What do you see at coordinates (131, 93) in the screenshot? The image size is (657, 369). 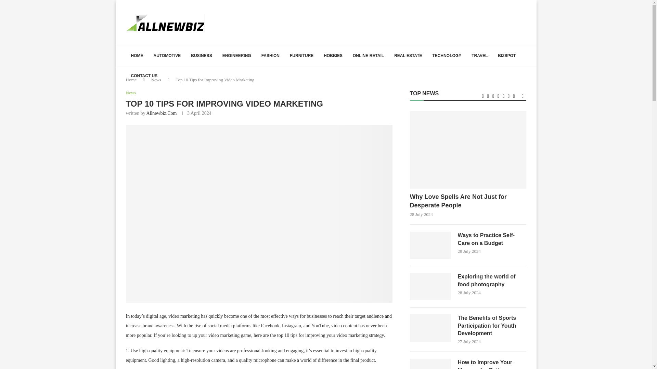 I see `News` at bounding box center [131, 93].